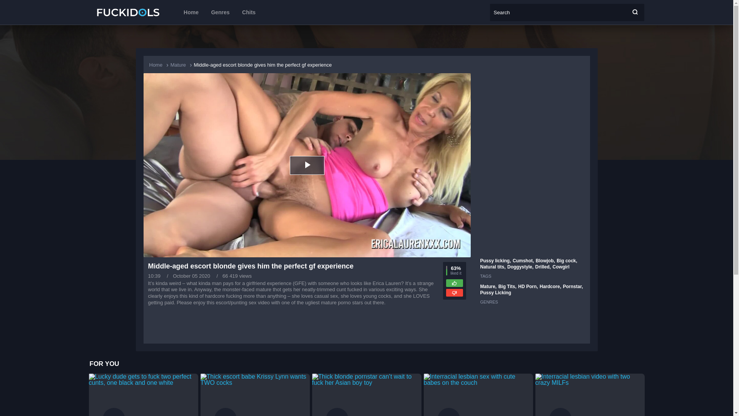 Image resolution: width=739 pixels, height=416 pixels. What do you see at coordinates (567, 260) in the screenshot?
I see `Big cock` at bounding box center [567, 260].